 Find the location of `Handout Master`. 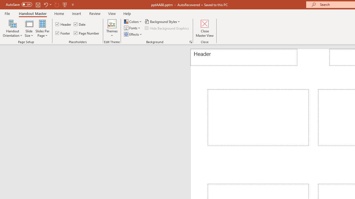

Handout Master is located at coordinates (33, 13).